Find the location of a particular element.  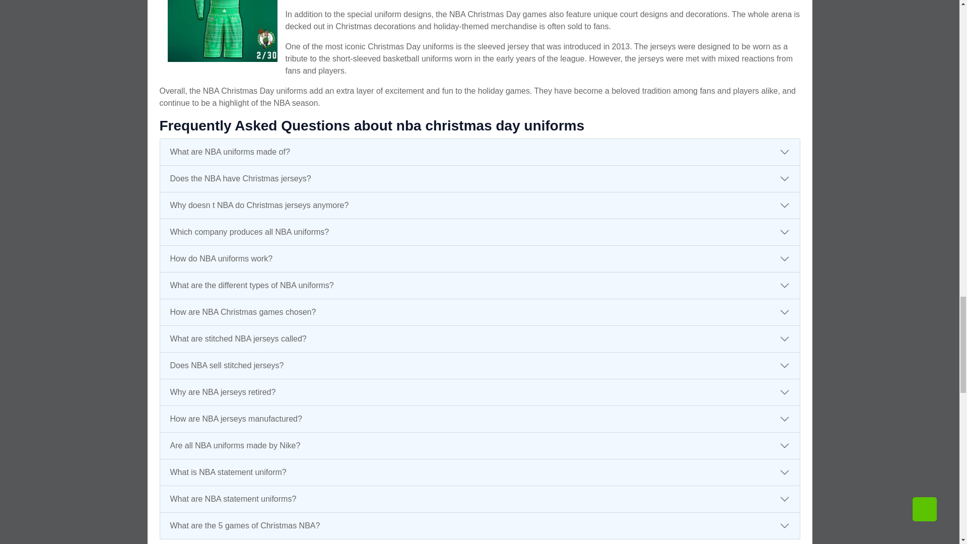

Does the NBA have Christmas jerseys? is located at coordinates (479, 179).